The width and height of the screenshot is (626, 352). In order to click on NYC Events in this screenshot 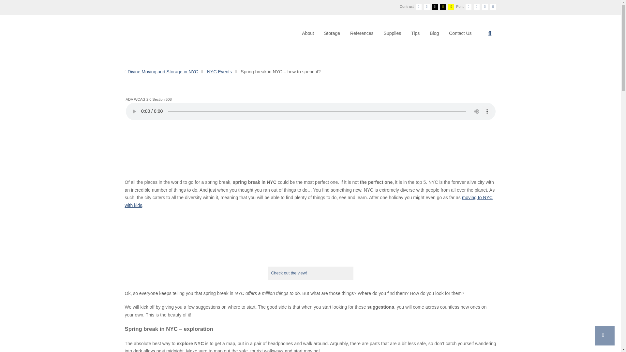, I will do `click(219, 71)`.